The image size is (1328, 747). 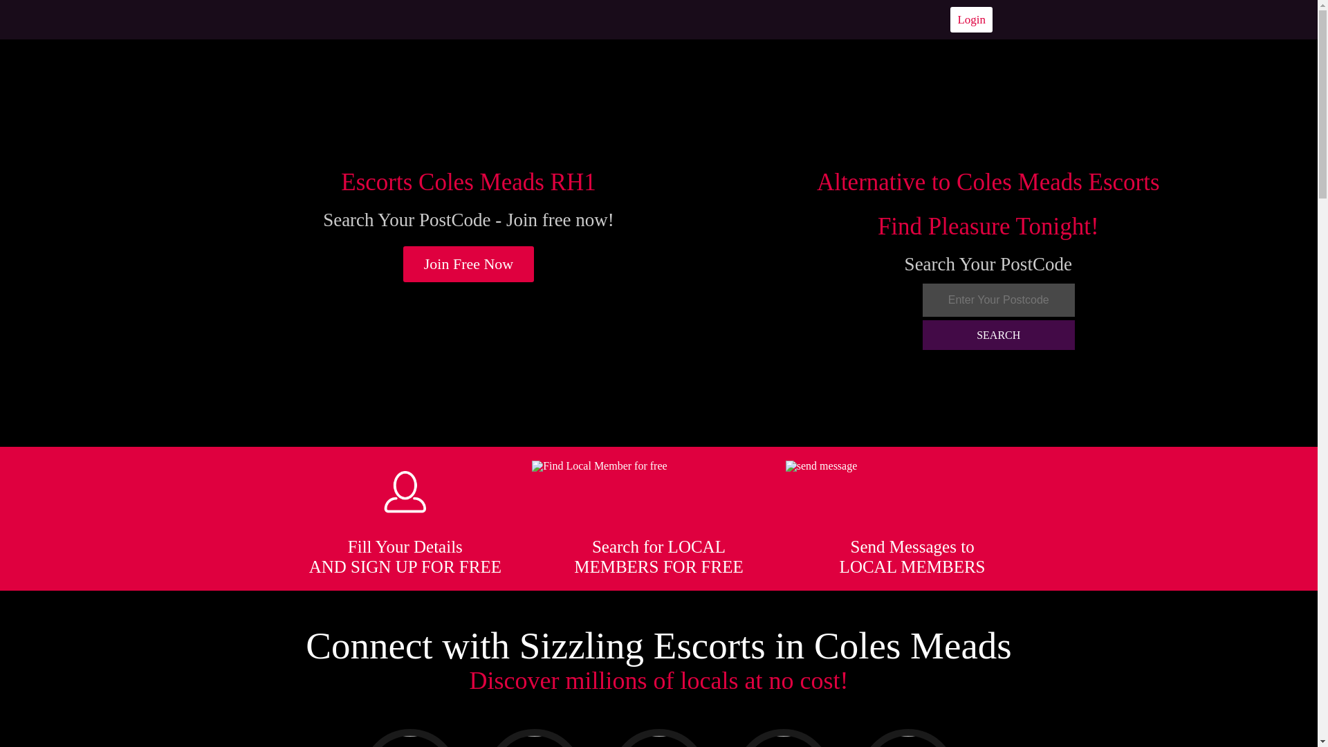 I want to click on SEARCH, so click(x=999, y=335).